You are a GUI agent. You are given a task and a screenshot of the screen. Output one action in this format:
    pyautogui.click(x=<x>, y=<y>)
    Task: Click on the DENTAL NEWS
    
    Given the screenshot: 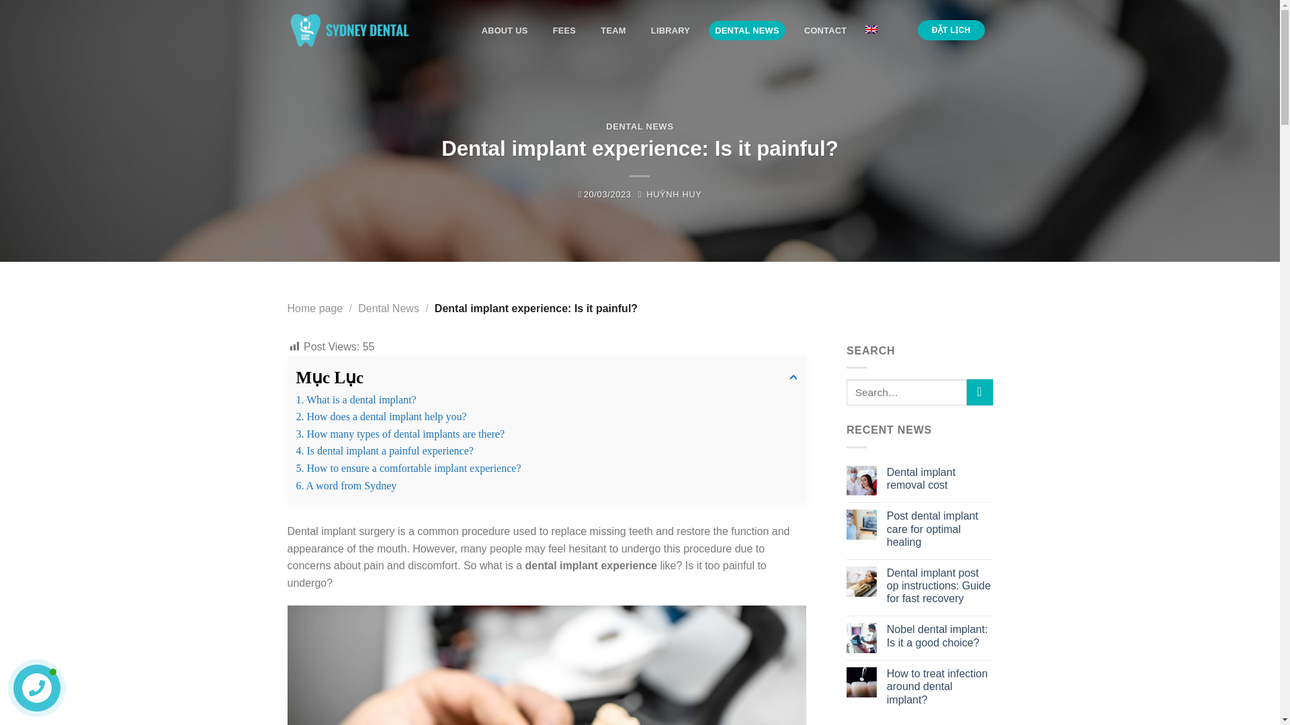 What is the action you would take?
    pyautogui.click(x=747, y=30)
    